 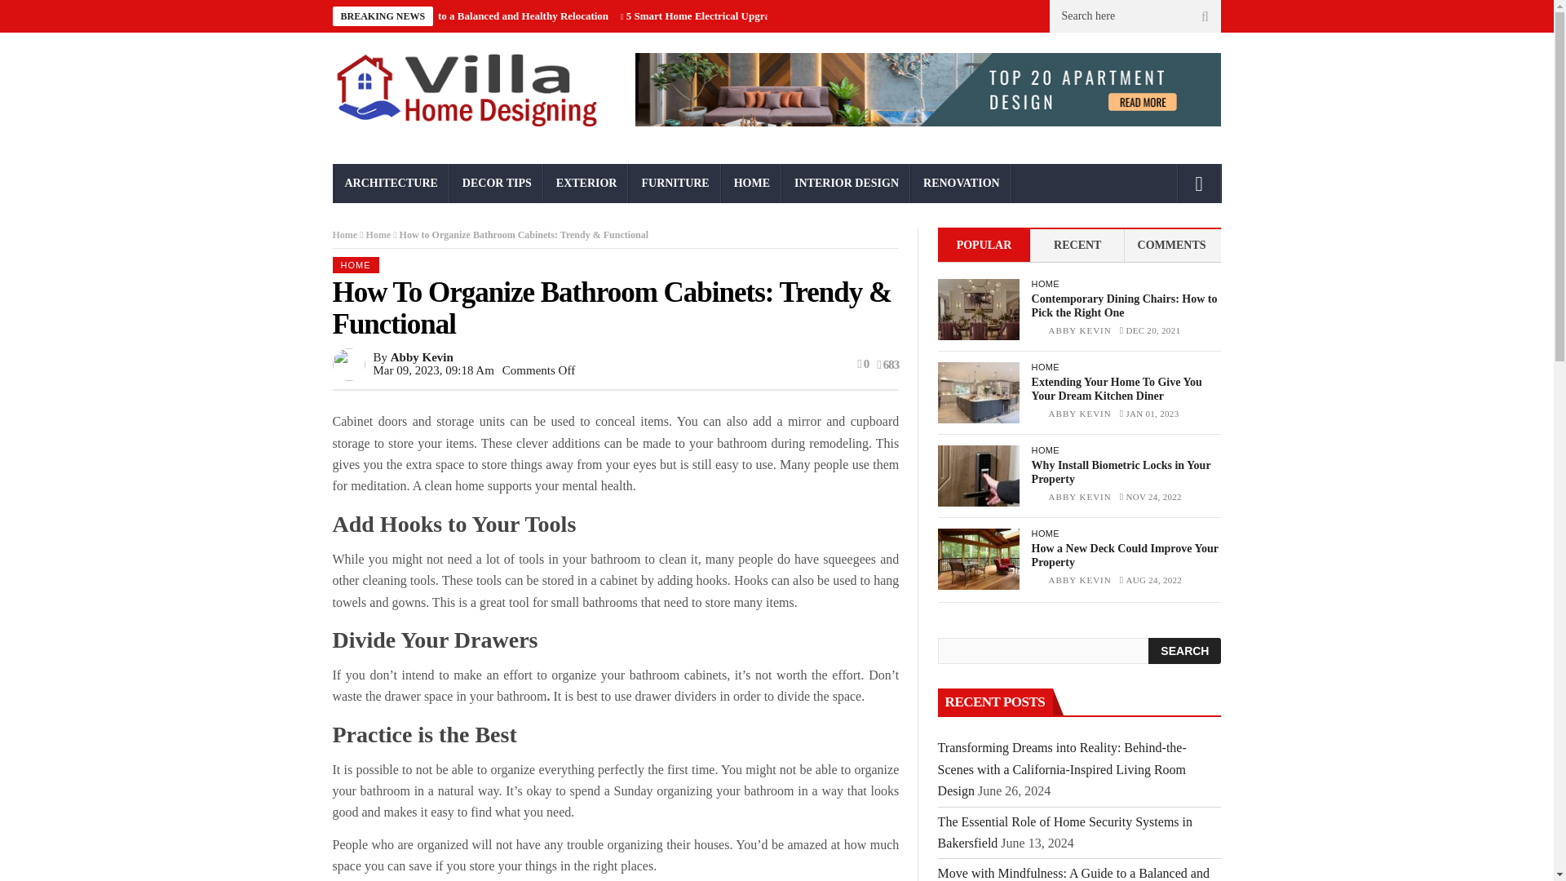 What do you see at coordinates (497, 183) in the screenshot?
I see `DECOR TIPS` at bounding box center [497, 183].